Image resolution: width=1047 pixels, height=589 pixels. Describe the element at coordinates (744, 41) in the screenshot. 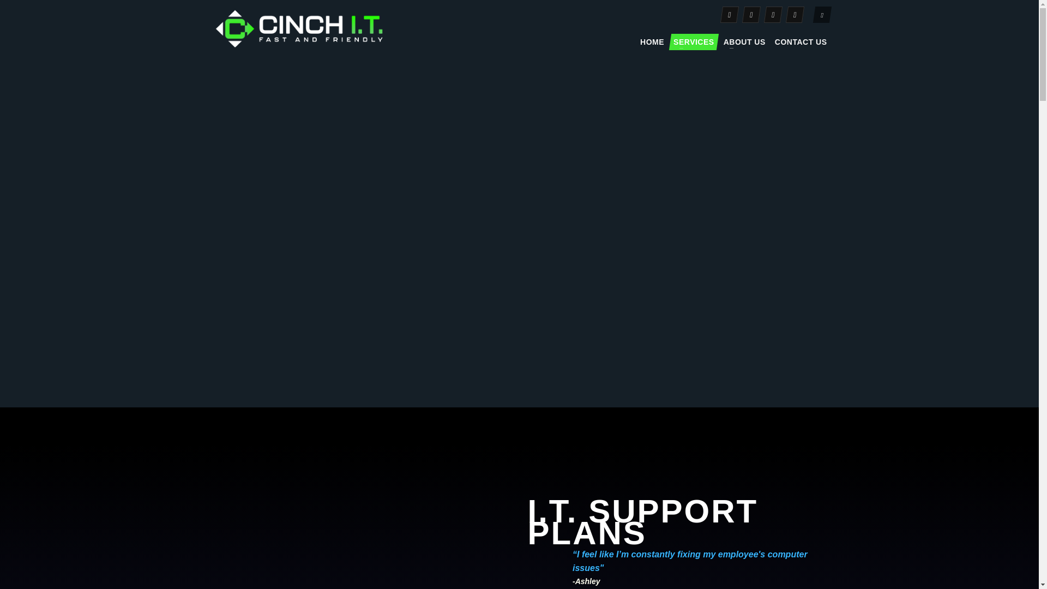

I see `ABOUT US` at that location.